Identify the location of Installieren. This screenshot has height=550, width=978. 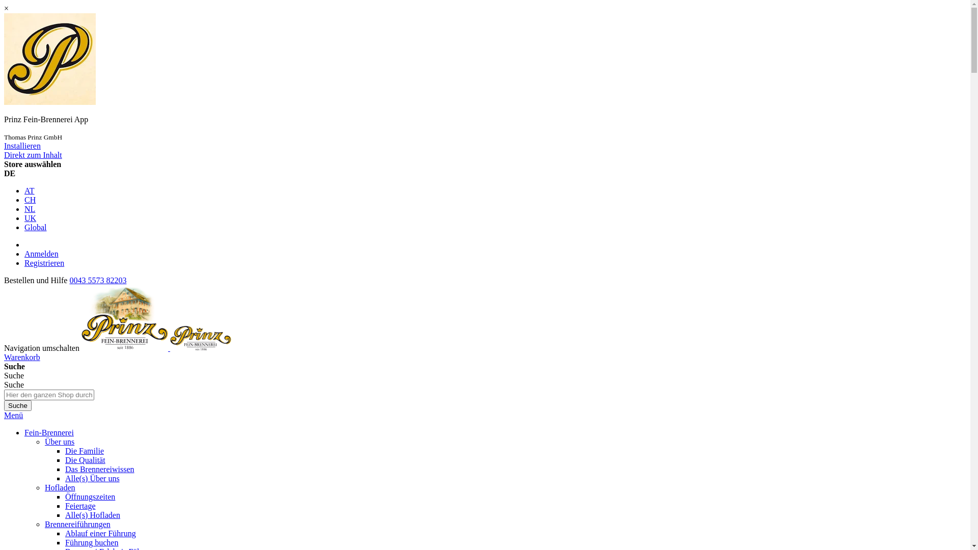
(22, 146).